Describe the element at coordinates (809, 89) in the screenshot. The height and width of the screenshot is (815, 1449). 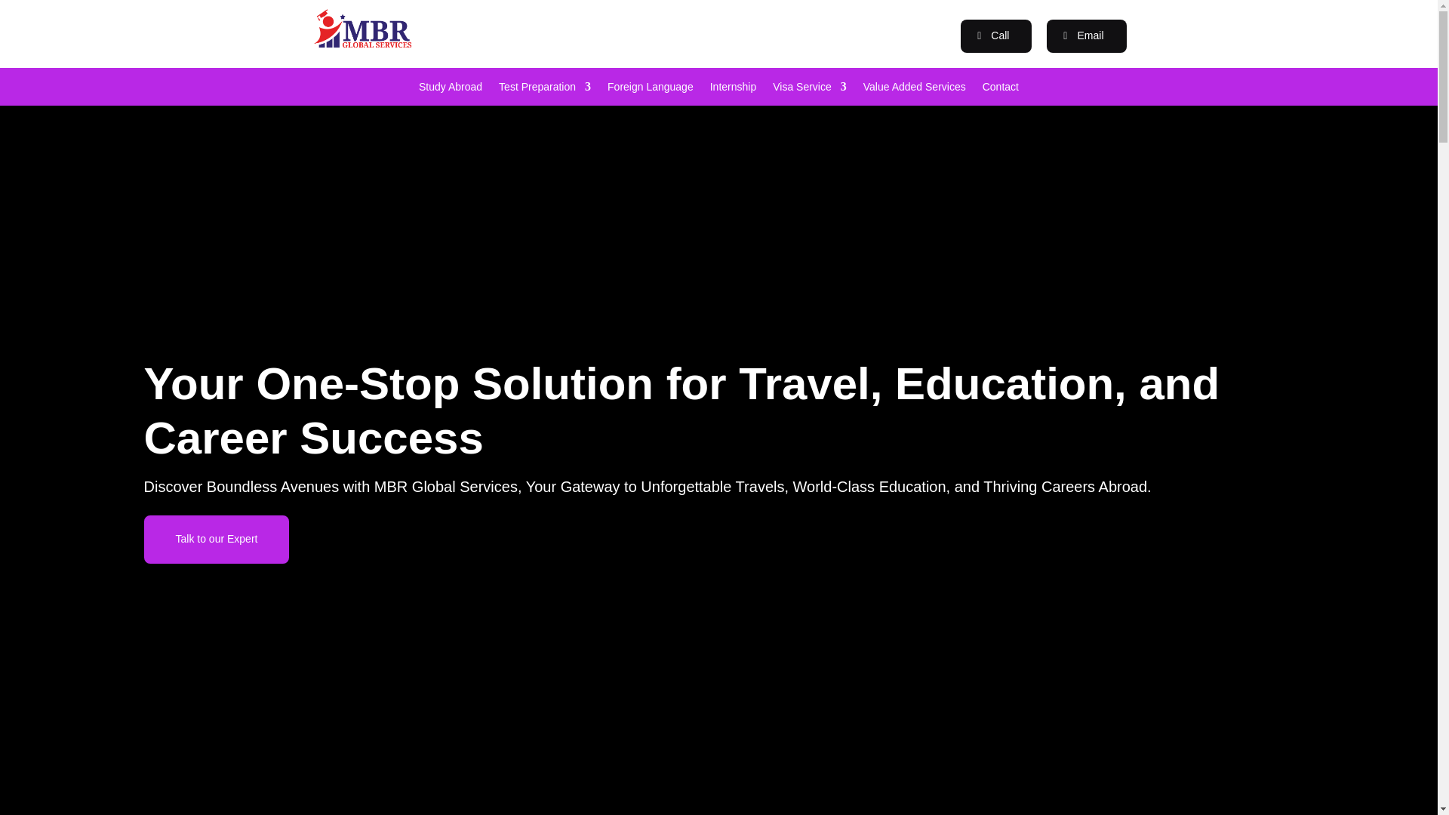
I see `Visa Service` at that location.